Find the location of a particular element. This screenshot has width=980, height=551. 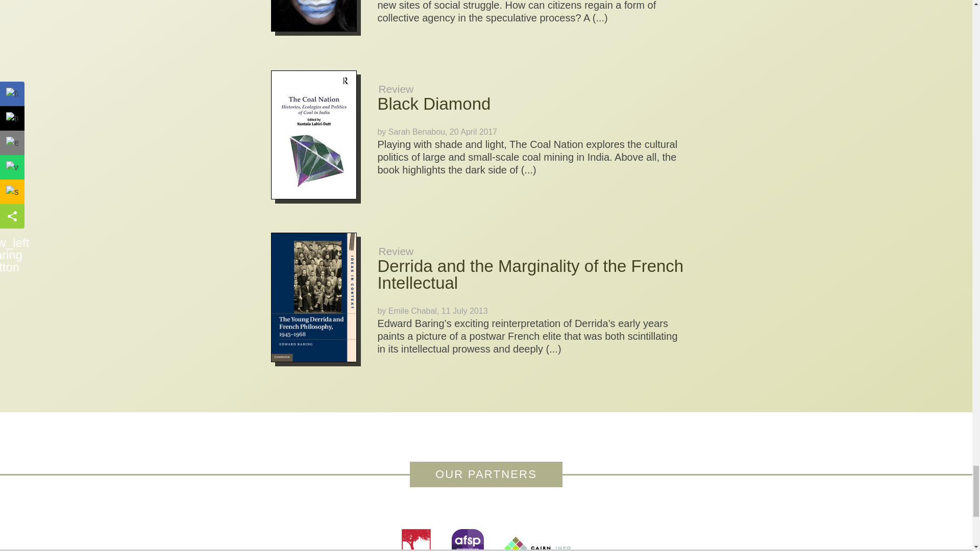

casbs  is located at coordinates (416, 540).